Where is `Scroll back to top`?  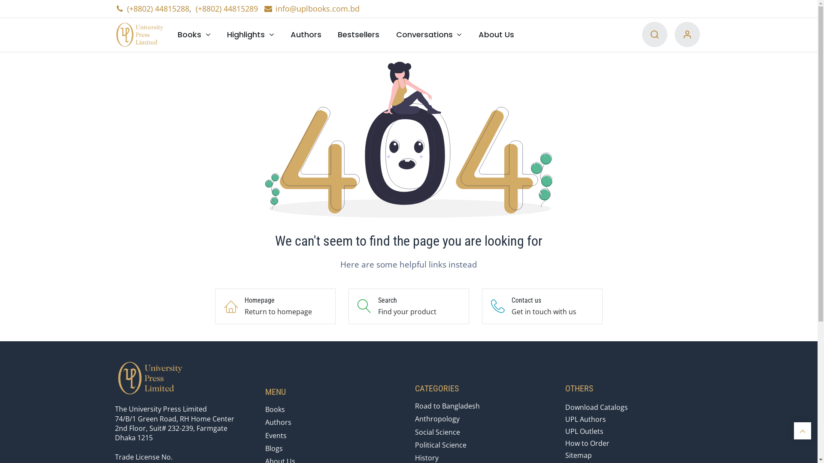 Scroll back to top is located at coordinates (803, 431).